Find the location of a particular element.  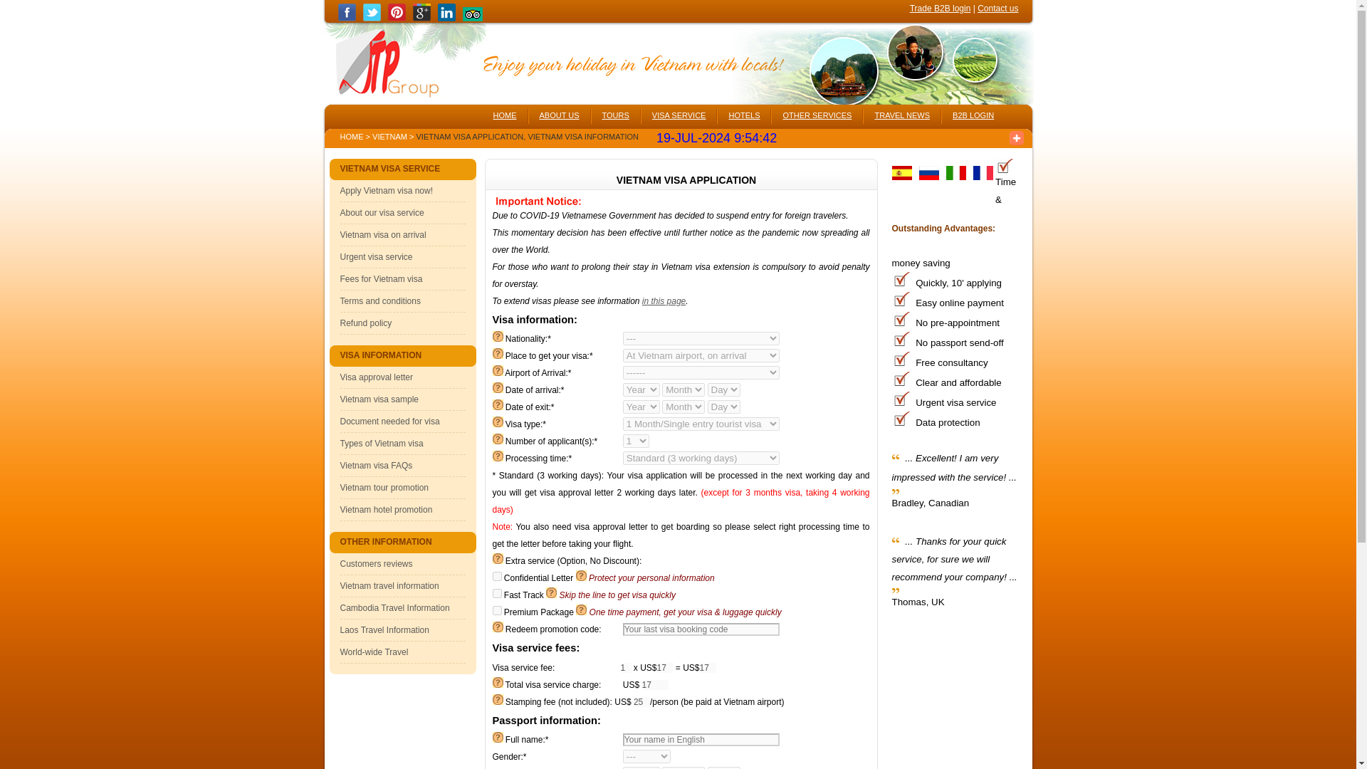

ABOUT US is located at coordinates (558, 112).